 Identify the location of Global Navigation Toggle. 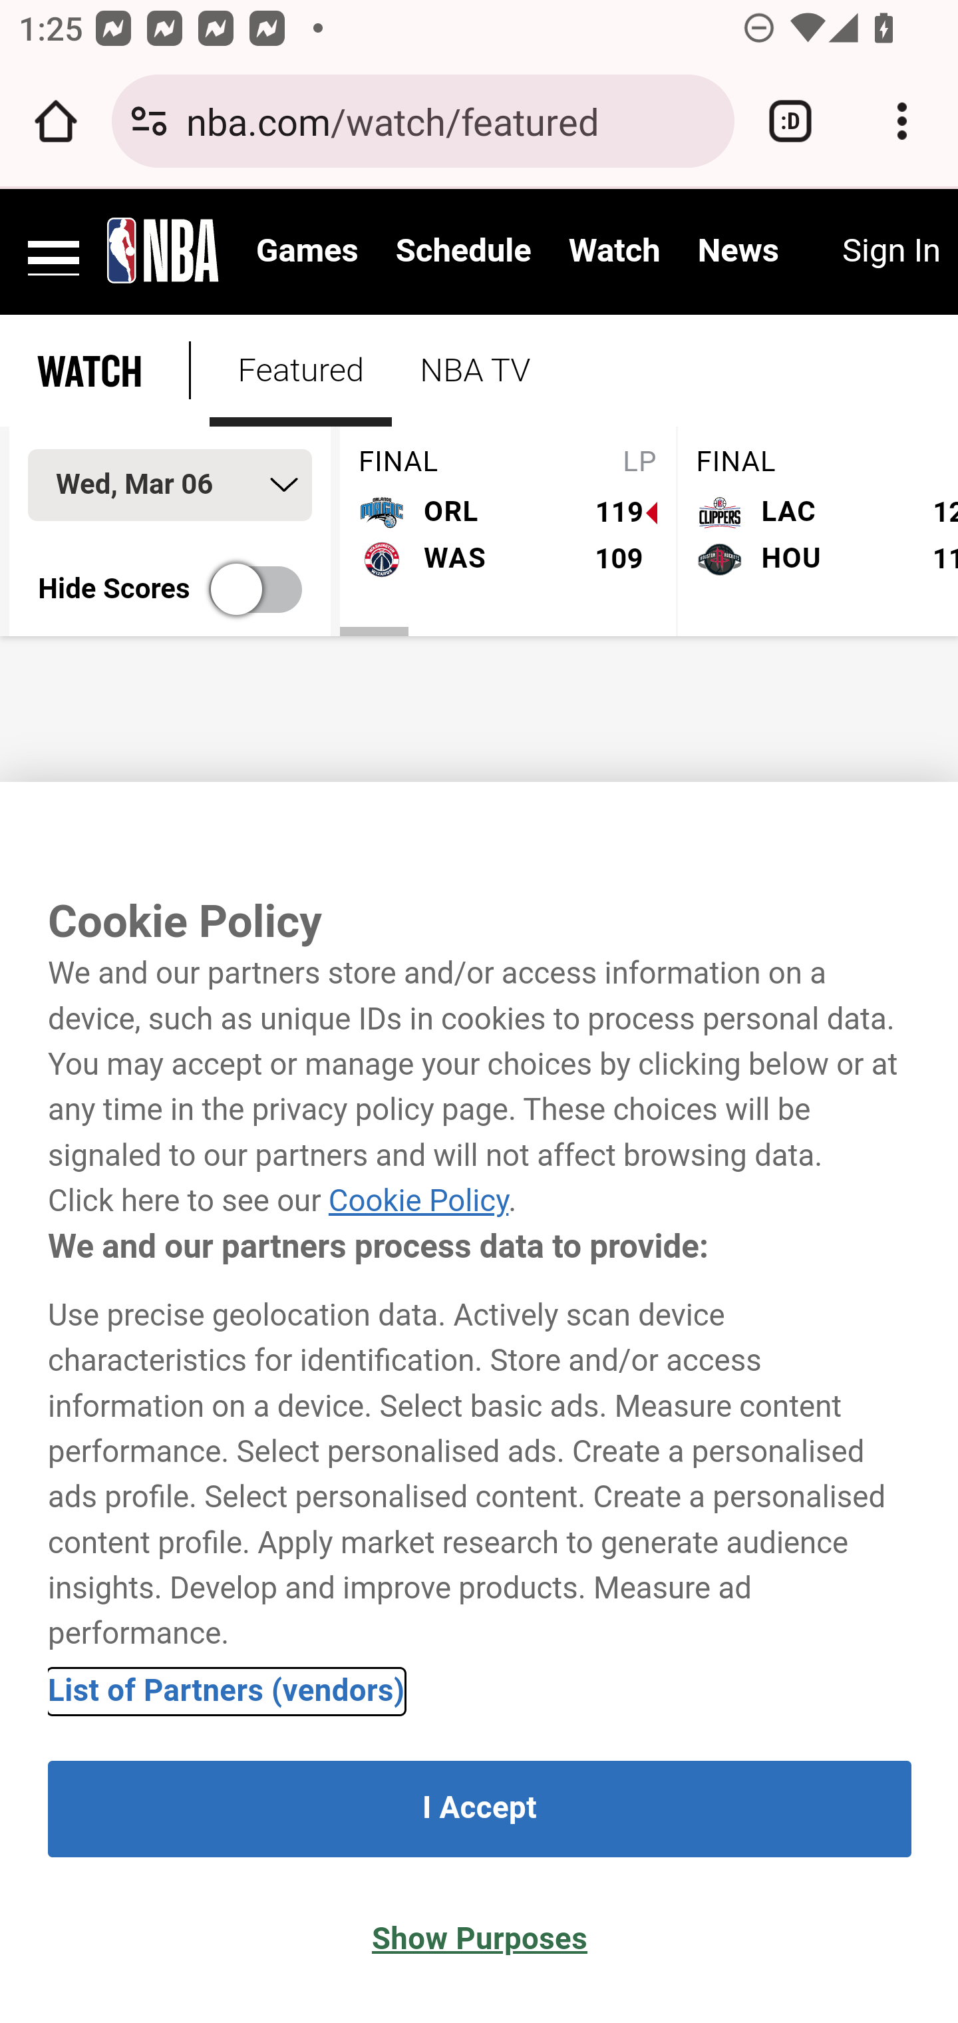
(55, 250).